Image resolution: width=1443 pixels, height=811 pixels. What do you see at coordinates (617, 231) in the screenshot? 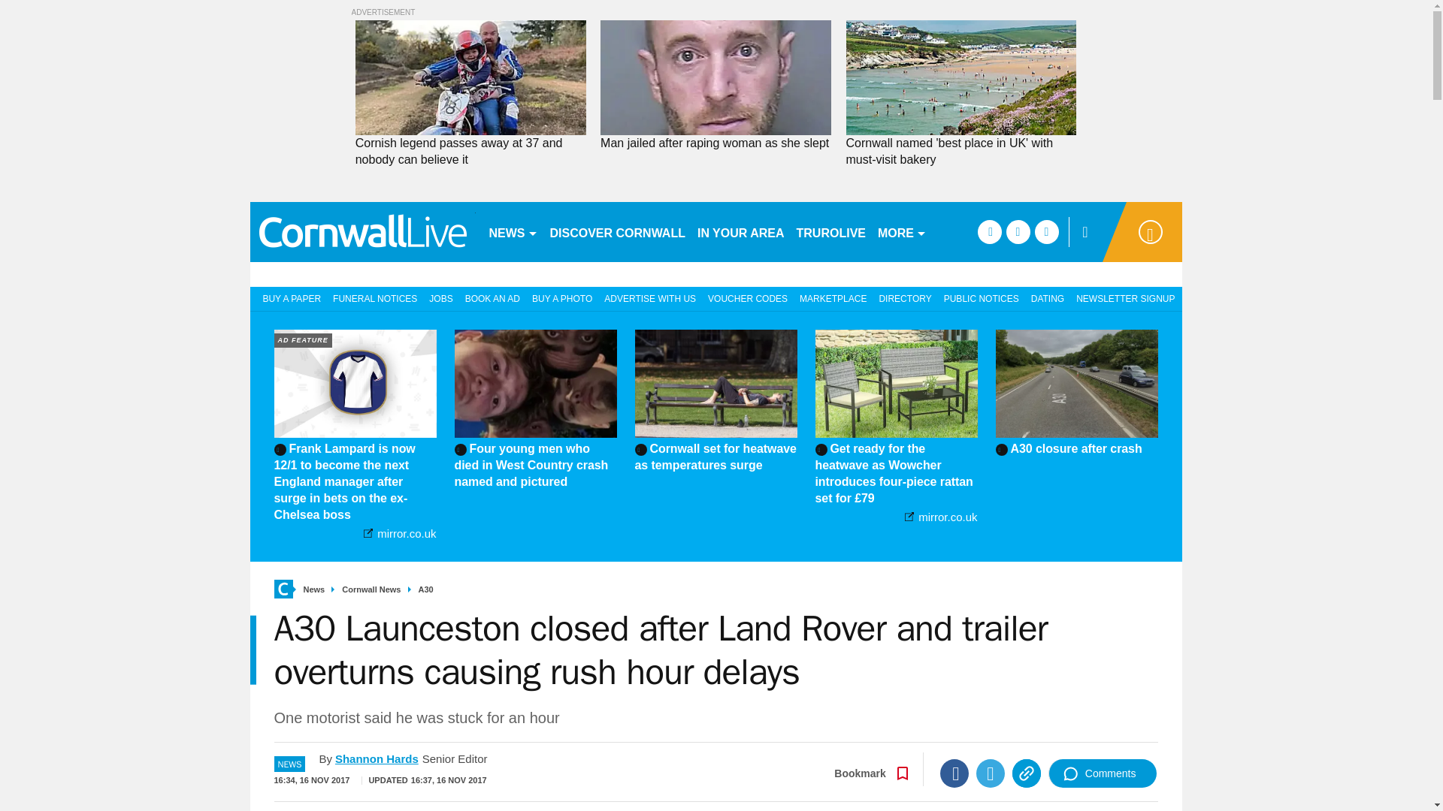
I see `DISCOVER CORNWALL` at bounding box center [617, 231].